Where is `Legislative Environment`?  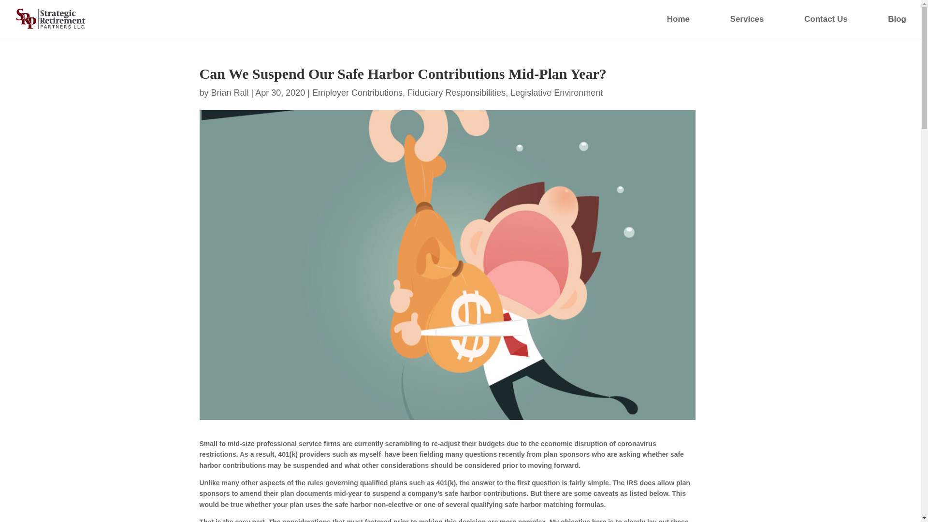
Legislative Environment is located at coordinates (556, 93).